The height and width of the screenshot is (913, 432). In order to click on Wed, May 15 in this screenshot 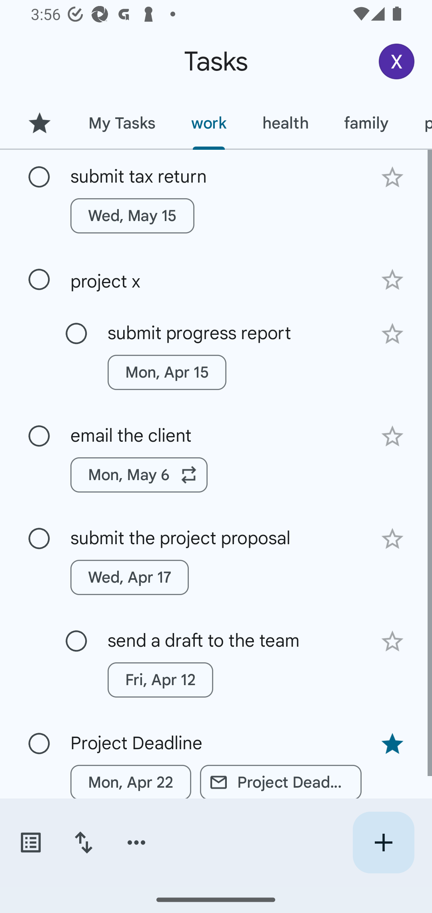, I will do `click(132, 215)`.